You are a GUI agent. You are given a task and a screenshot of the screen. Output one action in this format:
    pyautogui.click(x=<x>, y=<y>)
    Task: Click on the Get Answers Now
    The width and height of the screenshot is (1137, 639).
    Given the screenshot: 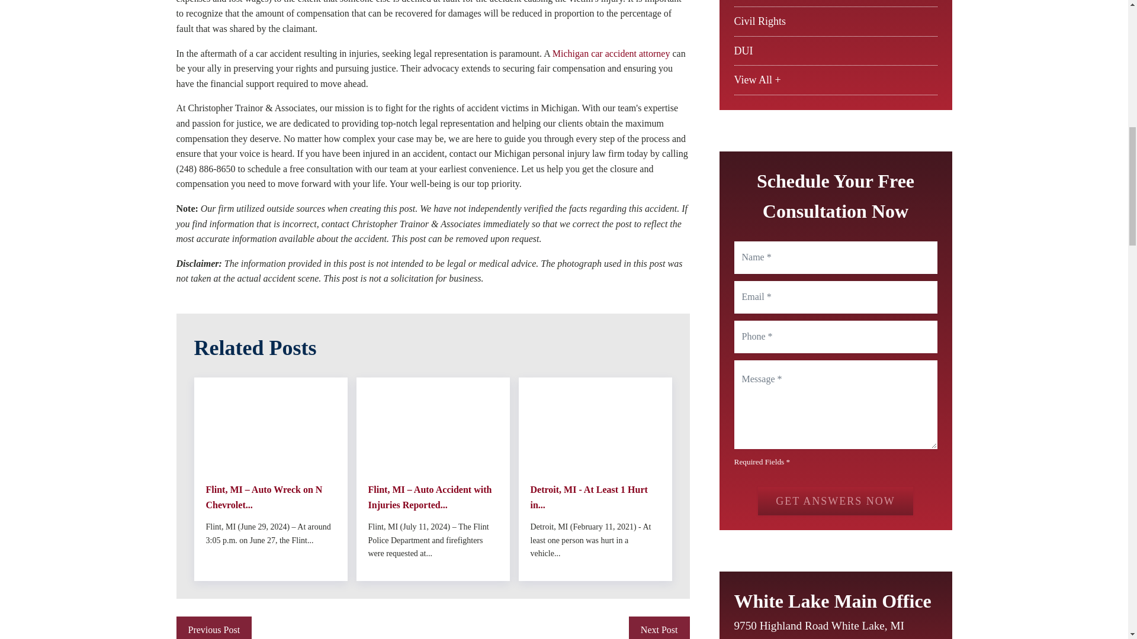 What is the action you would take?
    pyautogui.click(x=835, y=501)
    